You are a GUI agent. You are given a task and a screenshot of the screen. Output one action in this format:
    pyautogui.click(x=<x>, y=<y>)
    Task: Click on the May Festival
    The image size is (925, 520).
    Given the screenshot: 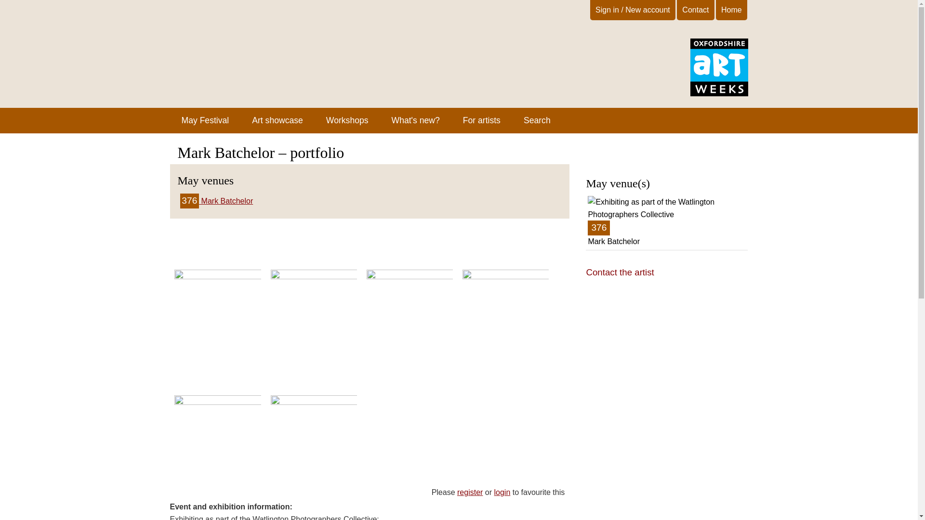 What is the action you would take?
    pyautogui.click(x=502, y=492)
    